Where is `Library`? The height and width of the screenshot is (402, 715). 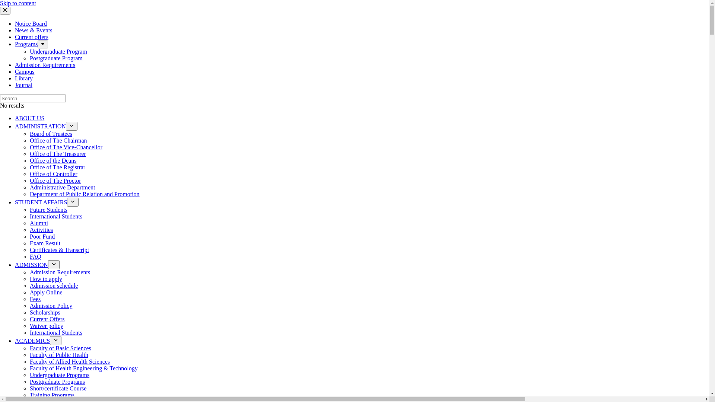
Library is located at coordinates (24, 78).